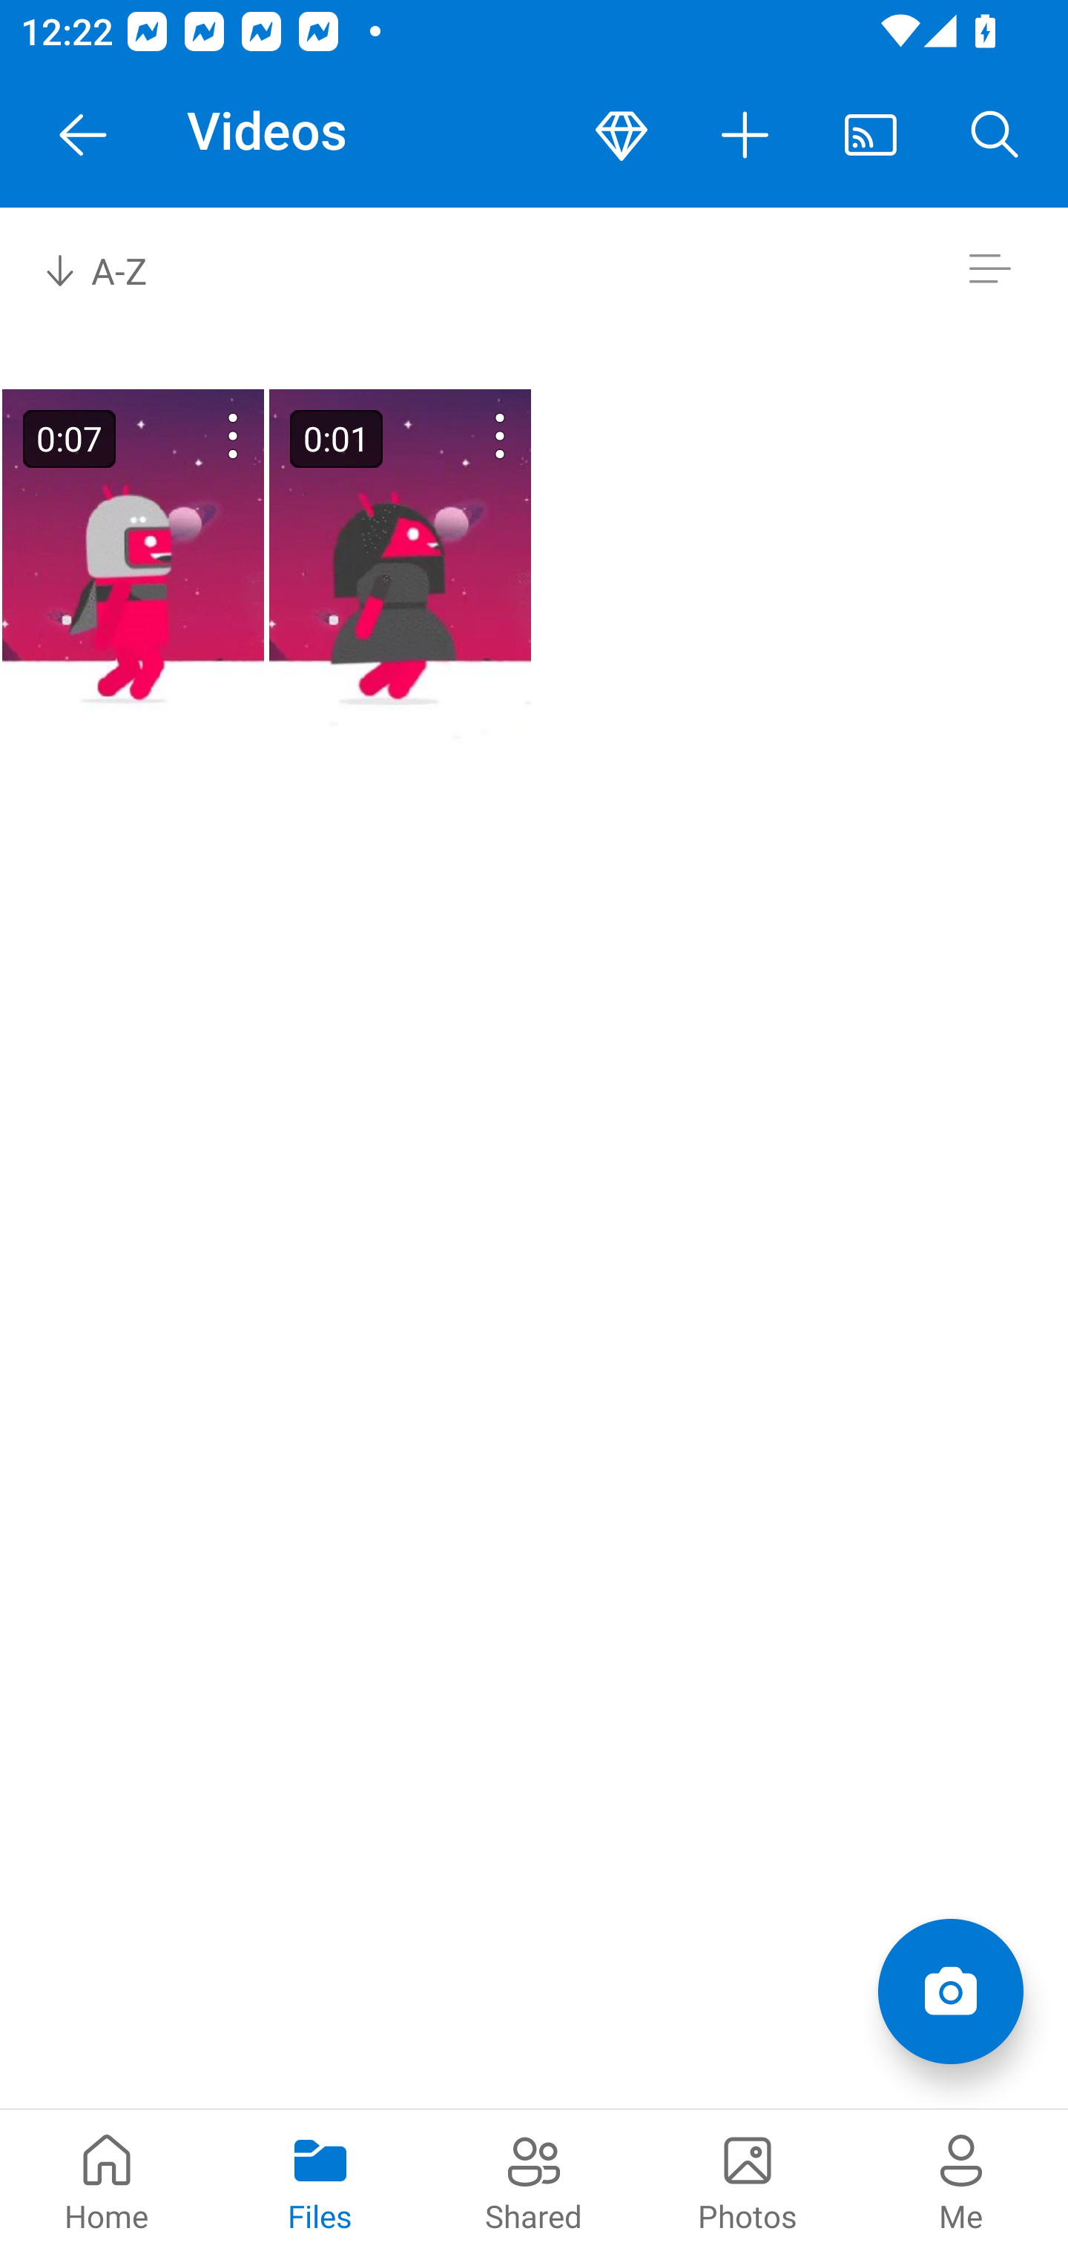  What do you see at coordinates (746, 135) in the screenshot?
I see `More actions button` at bounding box center [746, 135].